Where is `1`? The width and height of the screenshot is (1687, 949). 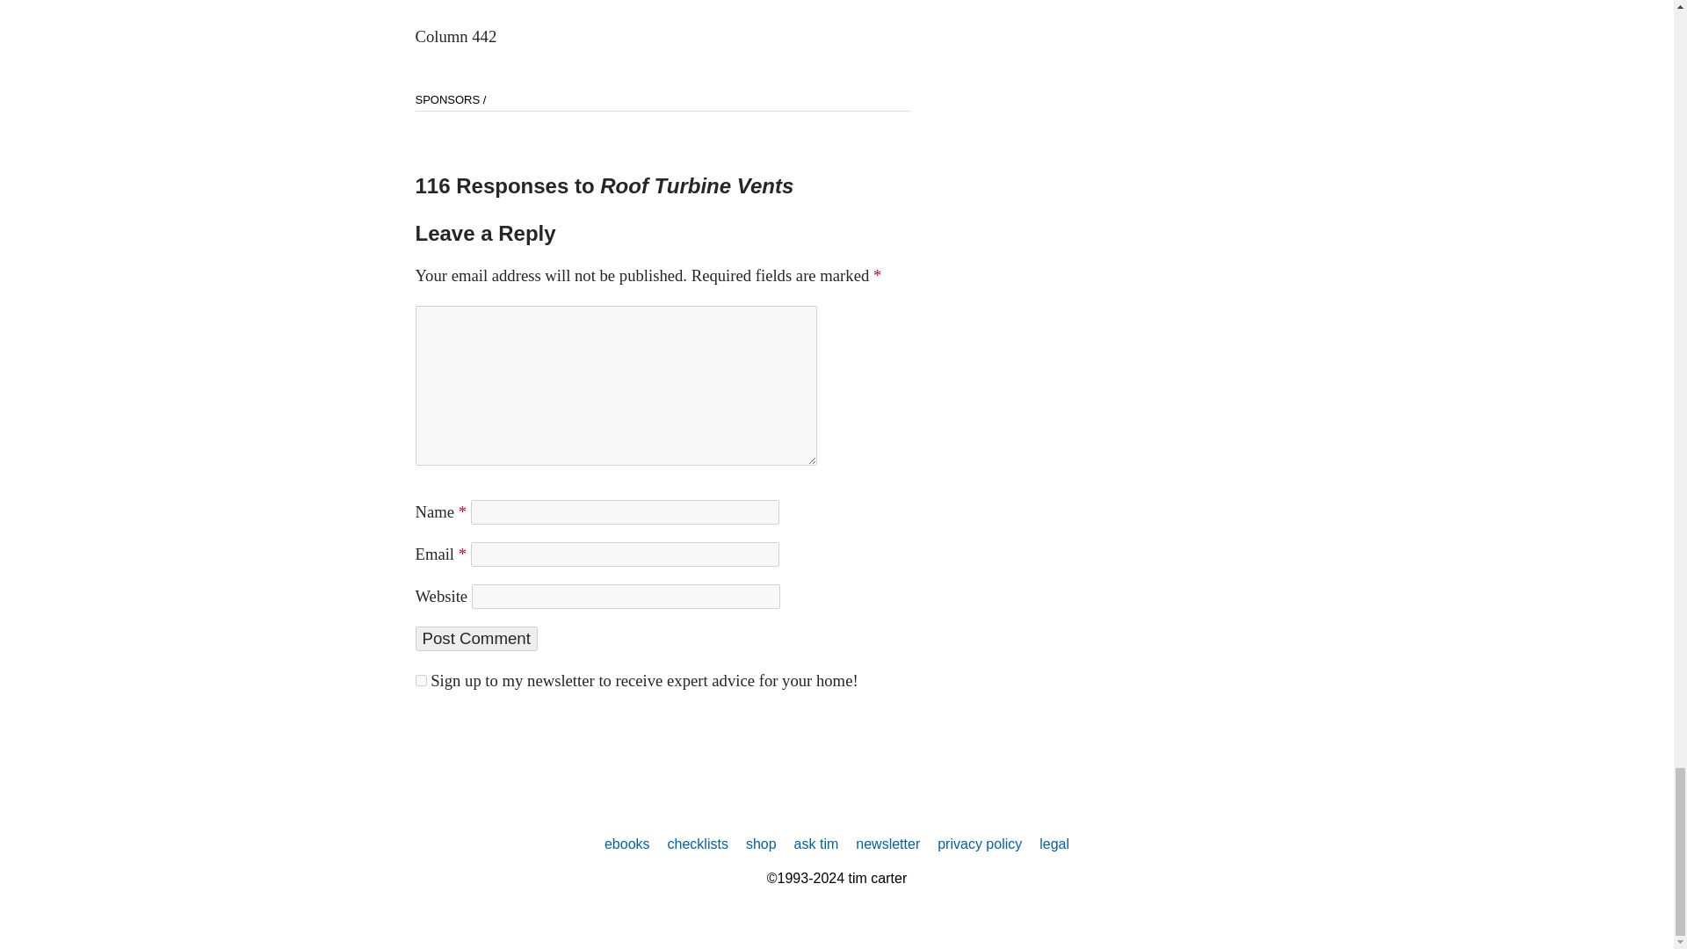 1 is located at coordinates (420, 680).